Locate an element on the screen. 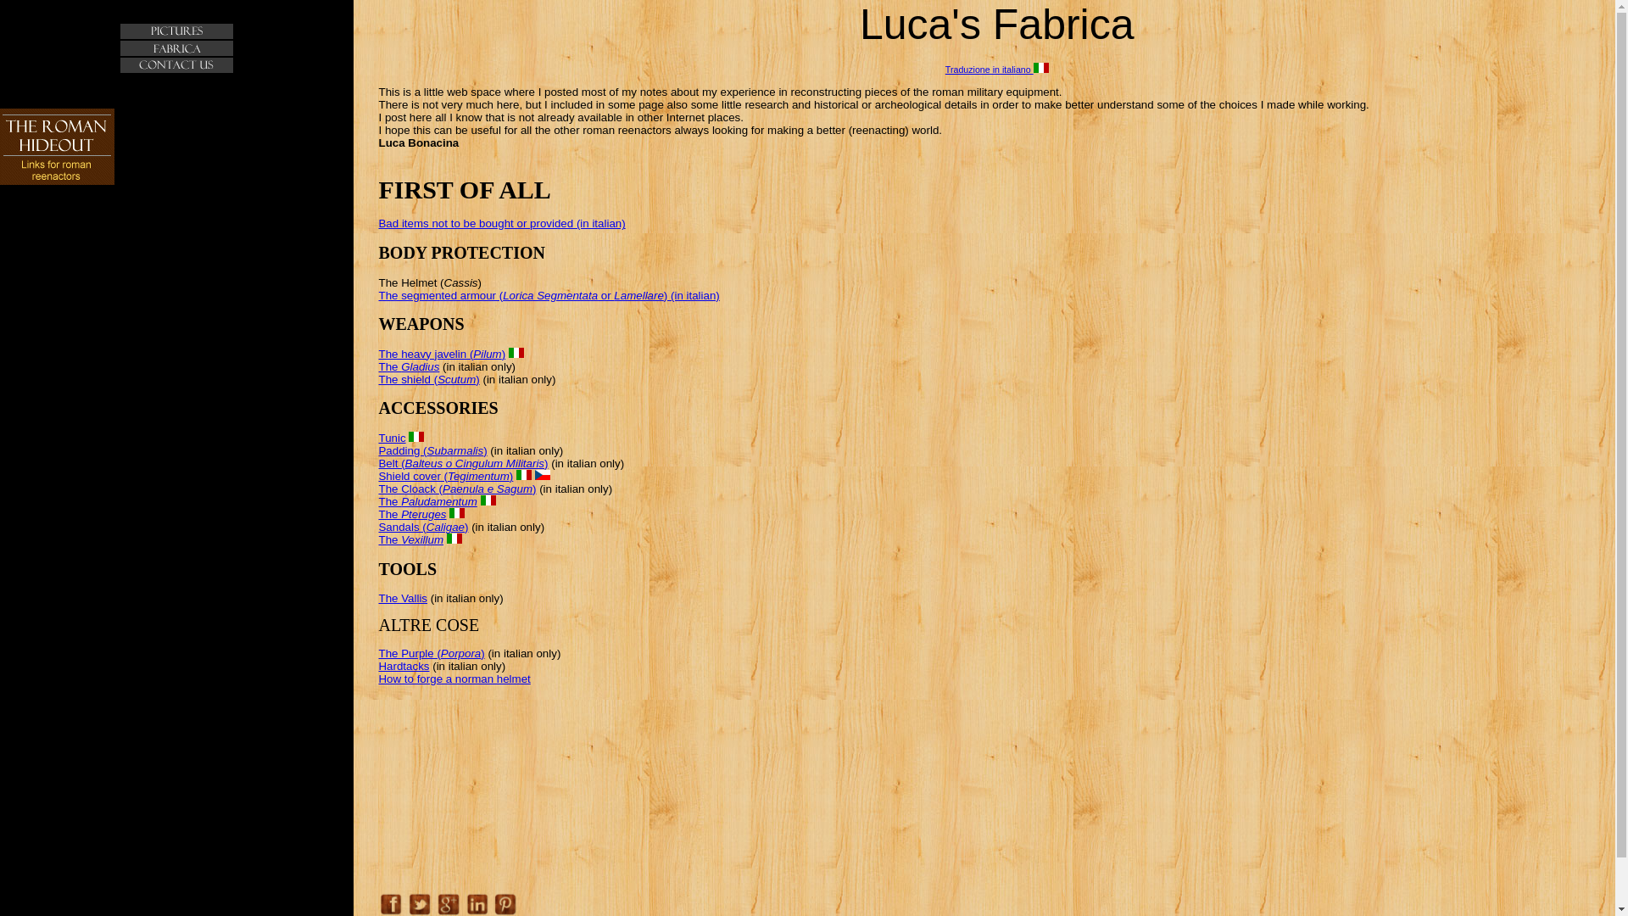 The width and height of the screenshot is (1628, 916). The Paludamentum is located at coordinates (427, 502).